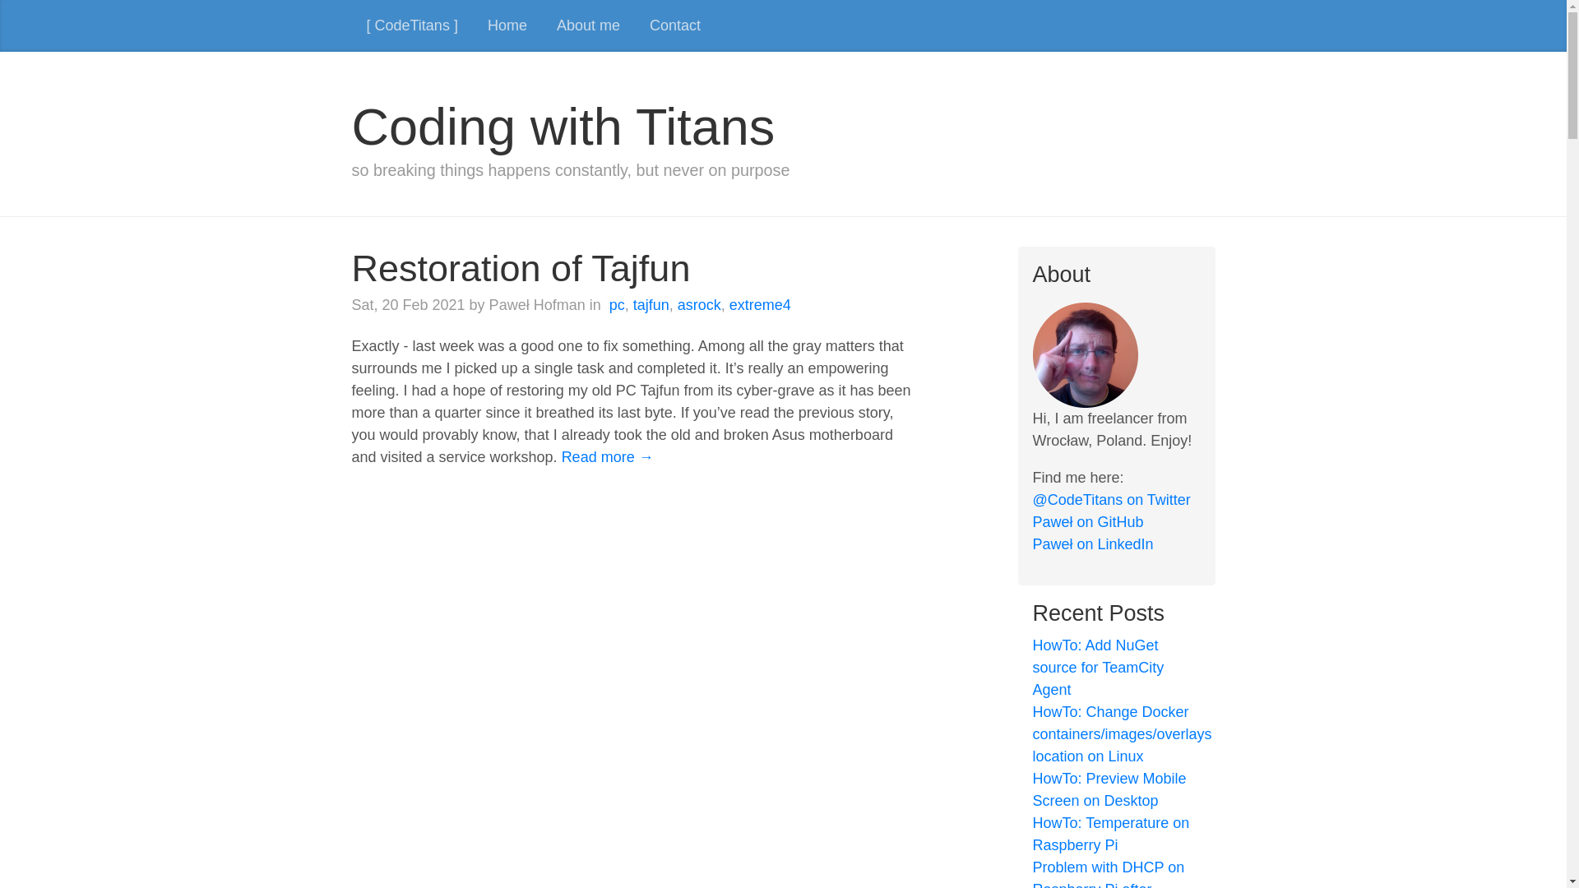 This screenshot has width=1579, height=888. Describe the element at coordinates (674, 25) in the screenshot. I see `Contact` at that location.